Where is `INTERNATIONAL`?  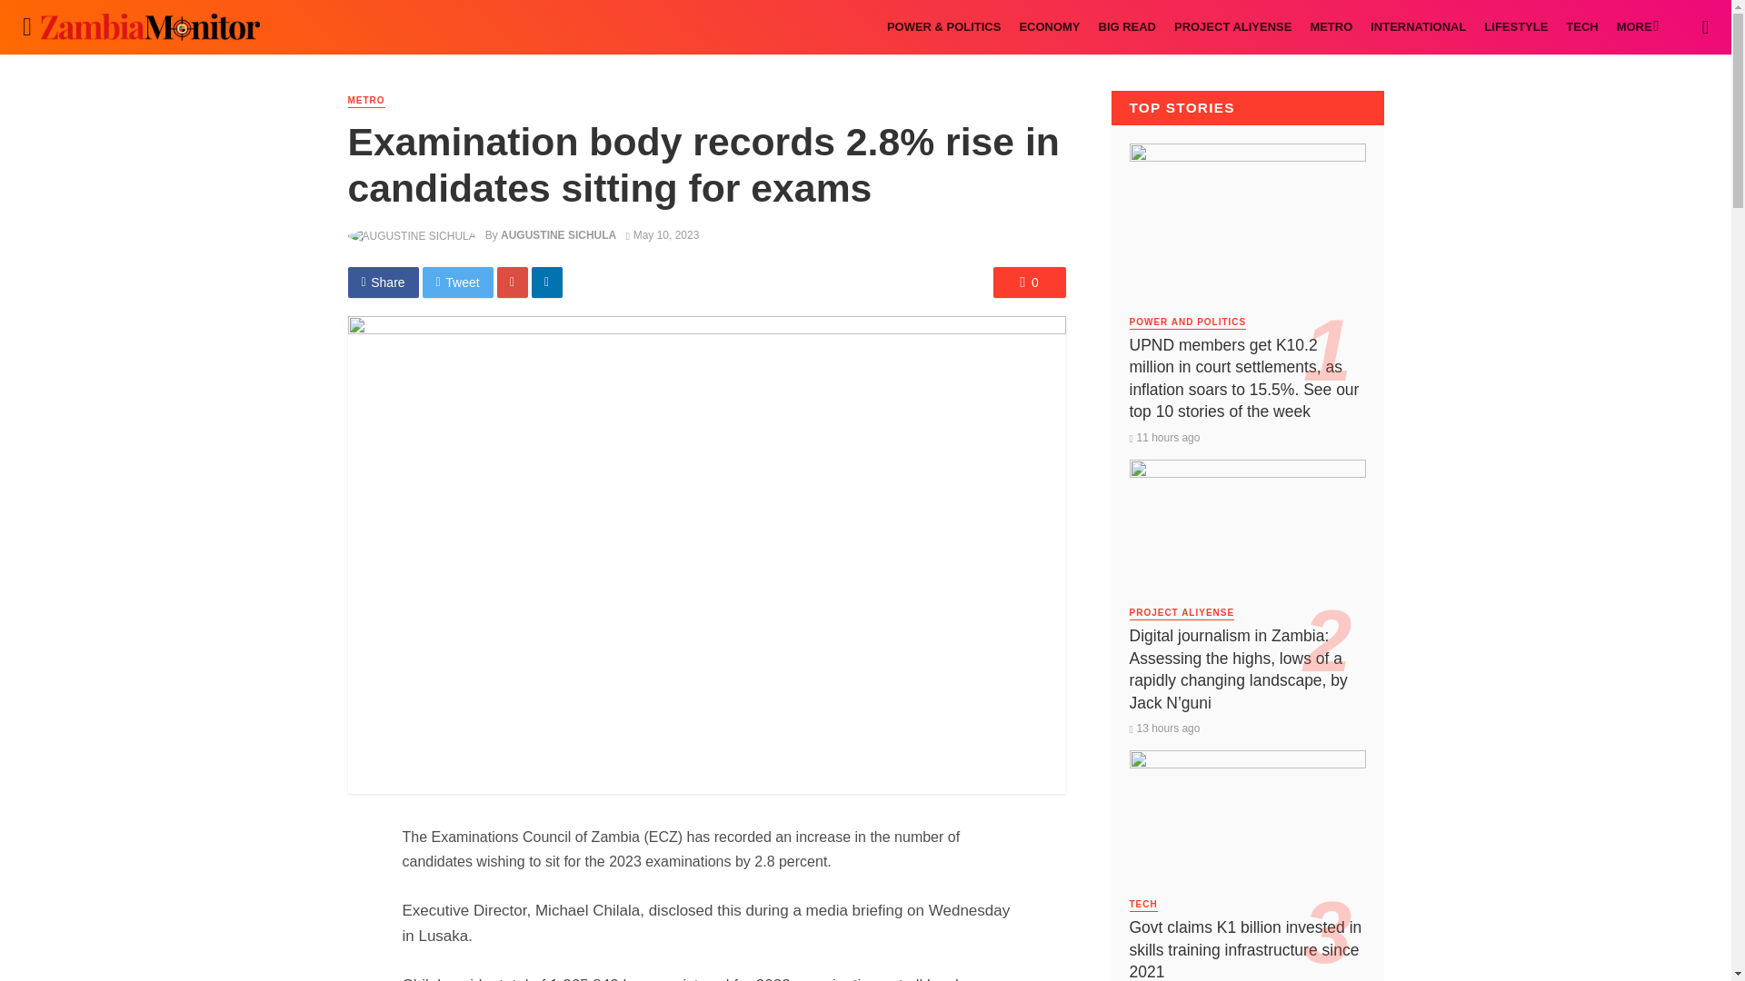 INTERNATIONAL is located at coordinates (1418, 27).